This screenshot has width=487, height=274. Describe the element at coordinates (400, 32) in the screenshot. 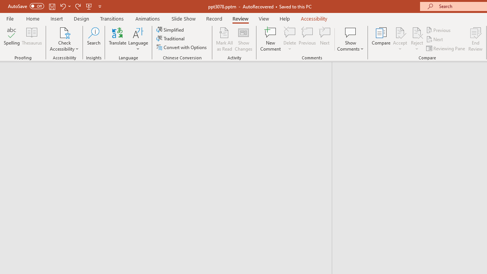

I see `Accept Change` at that location.